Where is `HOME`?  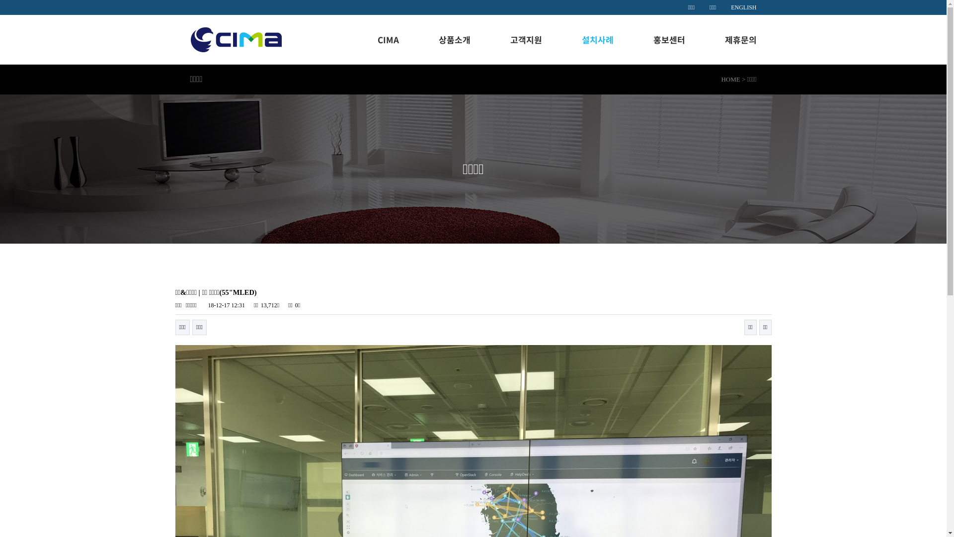 HOME is located at coordinates (730, 80).